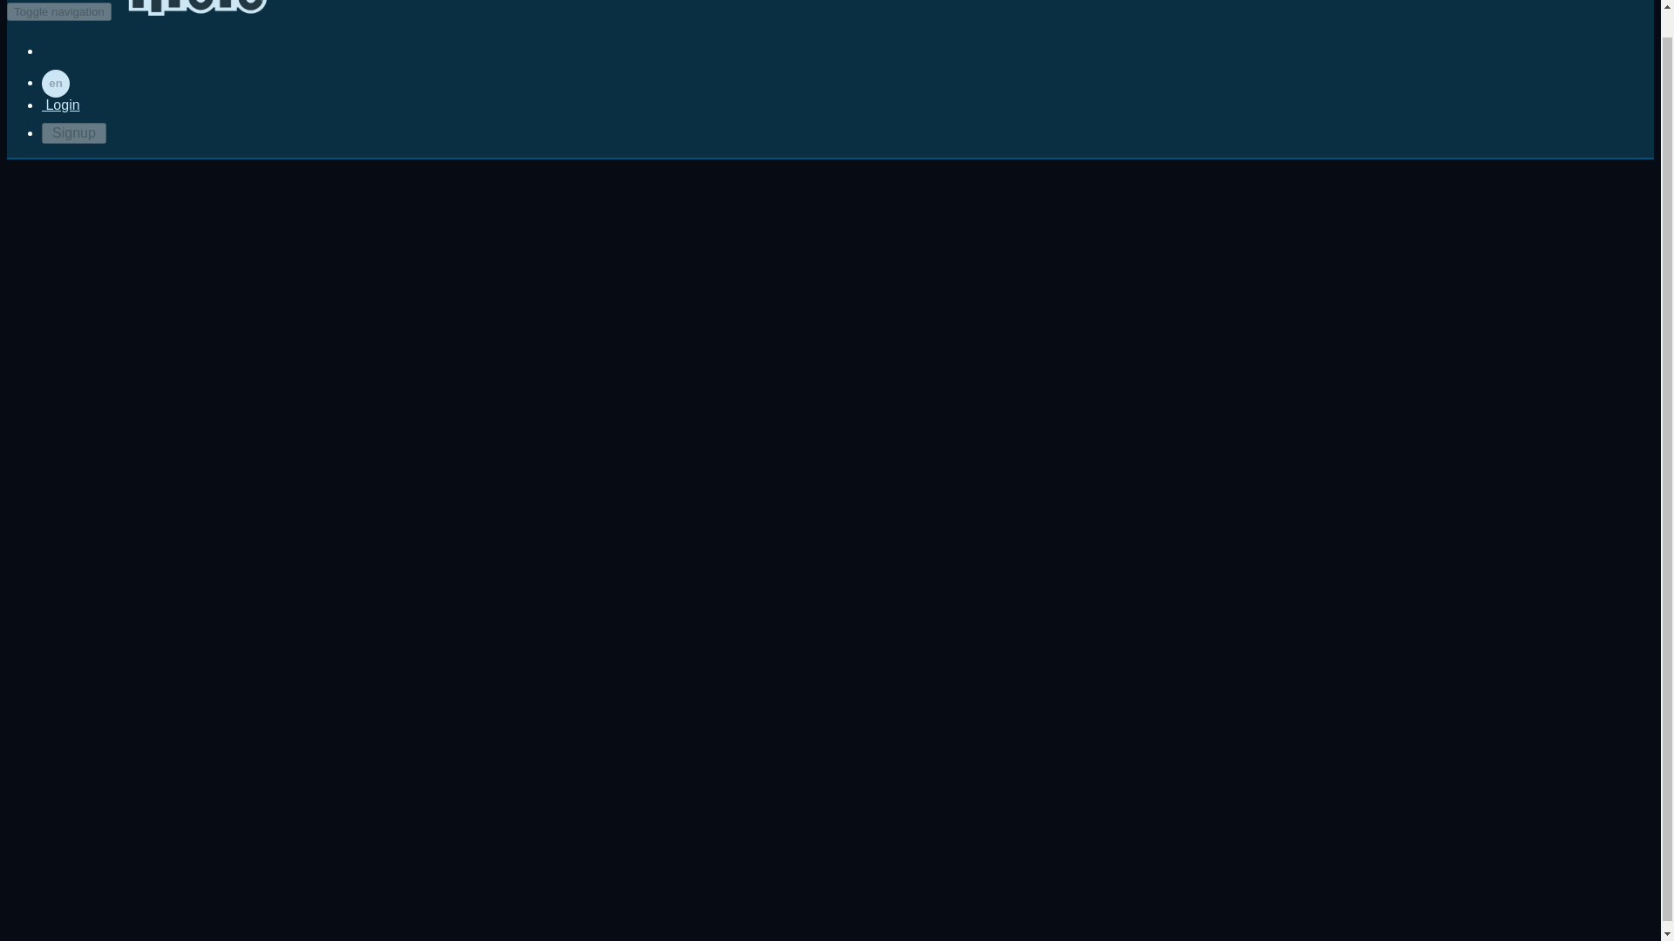 This screenshot has width=1674, height=941. I want to click on Toggle navigation, so click(59, 11).